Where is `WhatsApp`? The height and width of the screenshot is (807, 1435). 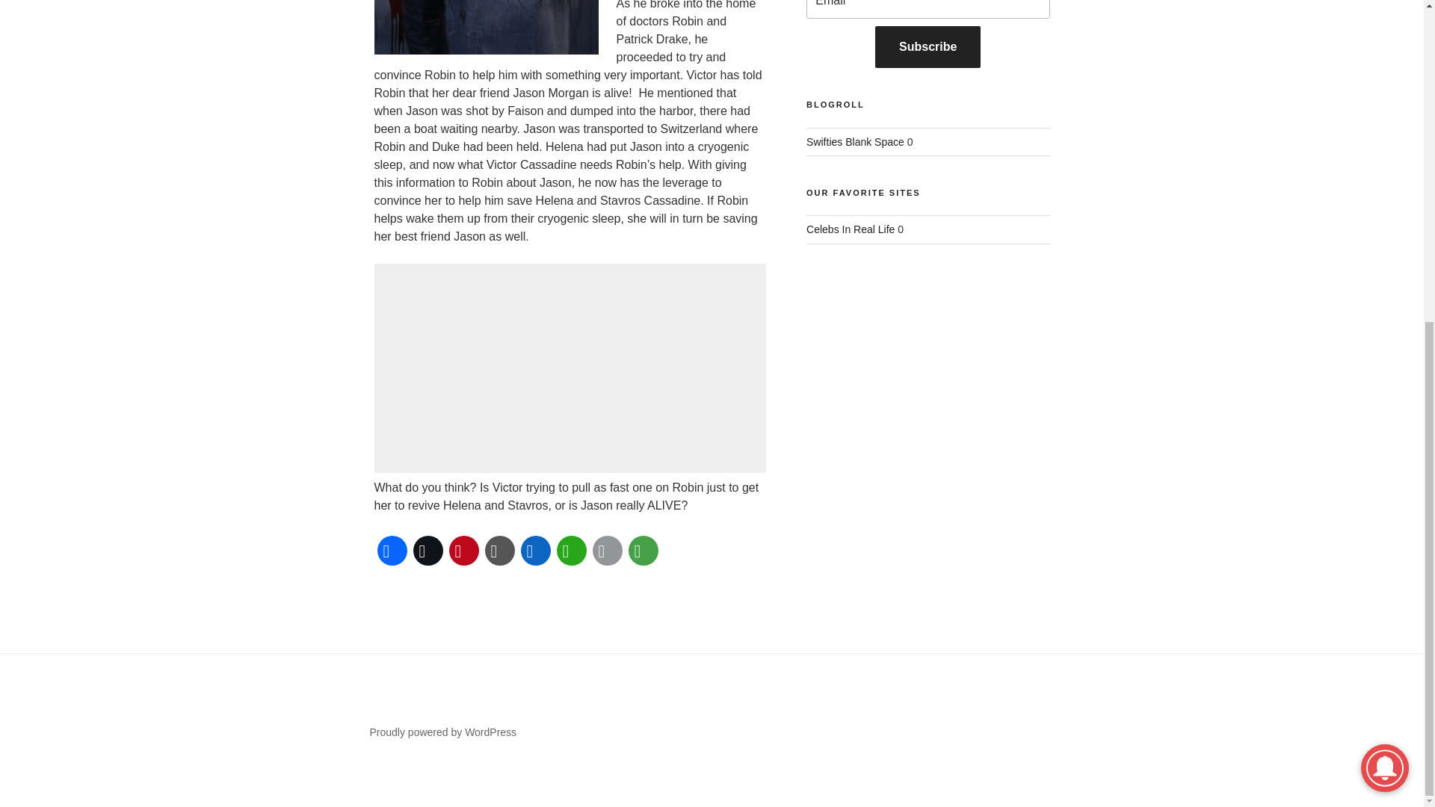 WhatsApp is located at coordinates (570, 550).